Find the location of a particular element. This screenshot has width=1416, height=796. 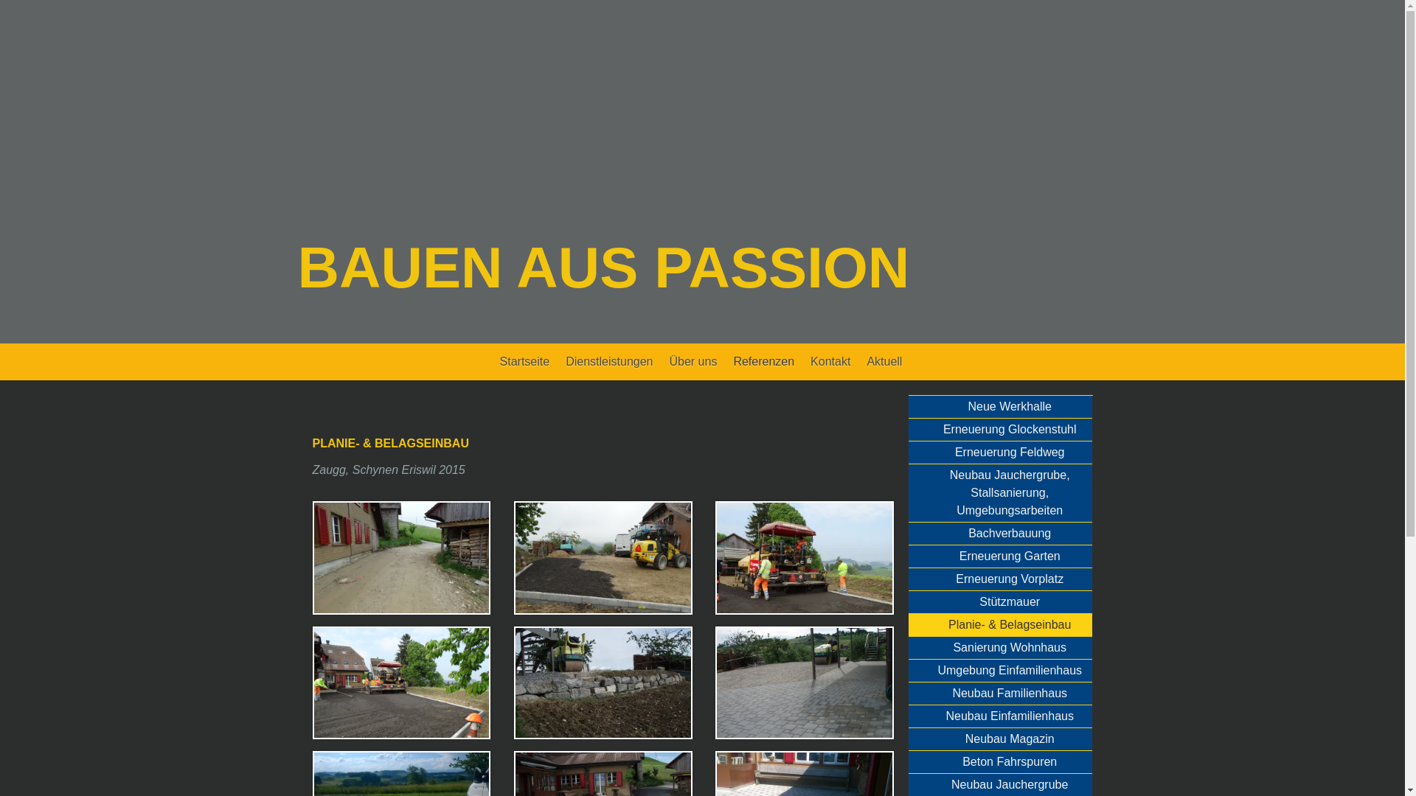

Bachverbauung is located at coordinates (1000, 534).